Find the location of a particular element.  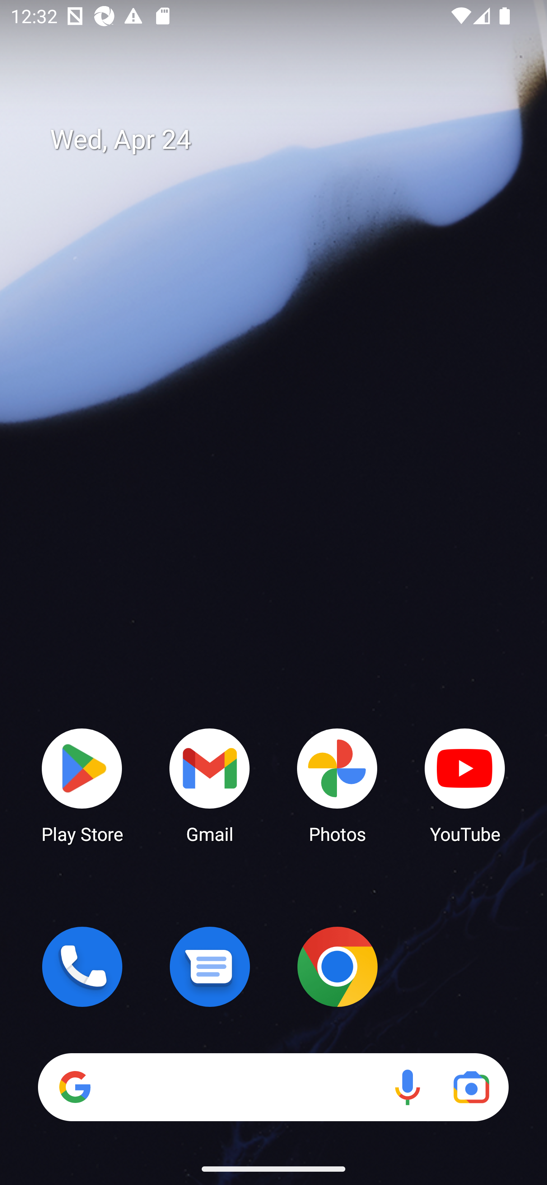

Wed, Apr 24 is located at coordinates (284, 140).